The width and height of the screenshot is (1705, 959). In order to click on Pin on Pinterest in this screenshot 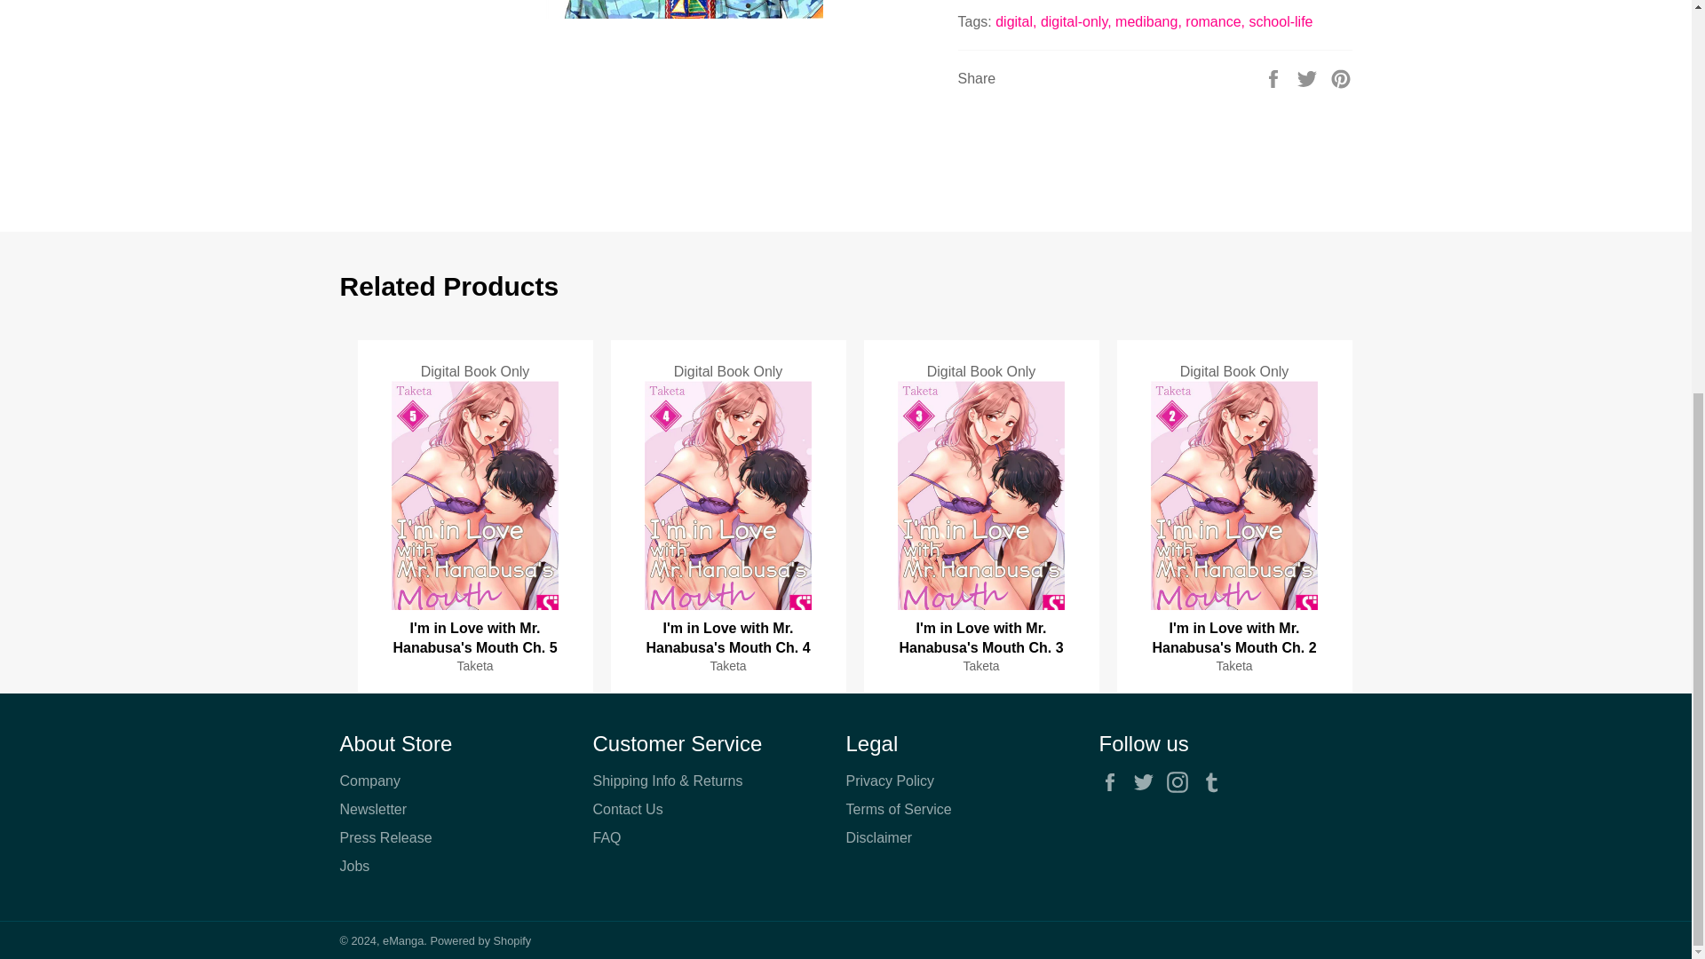, I will do `click(1341, 77)`.